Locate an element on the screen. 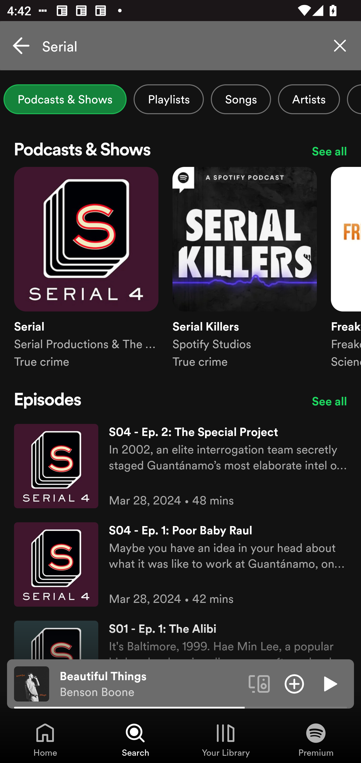  Podcasts & Shows is located at coordinates (65, 99).